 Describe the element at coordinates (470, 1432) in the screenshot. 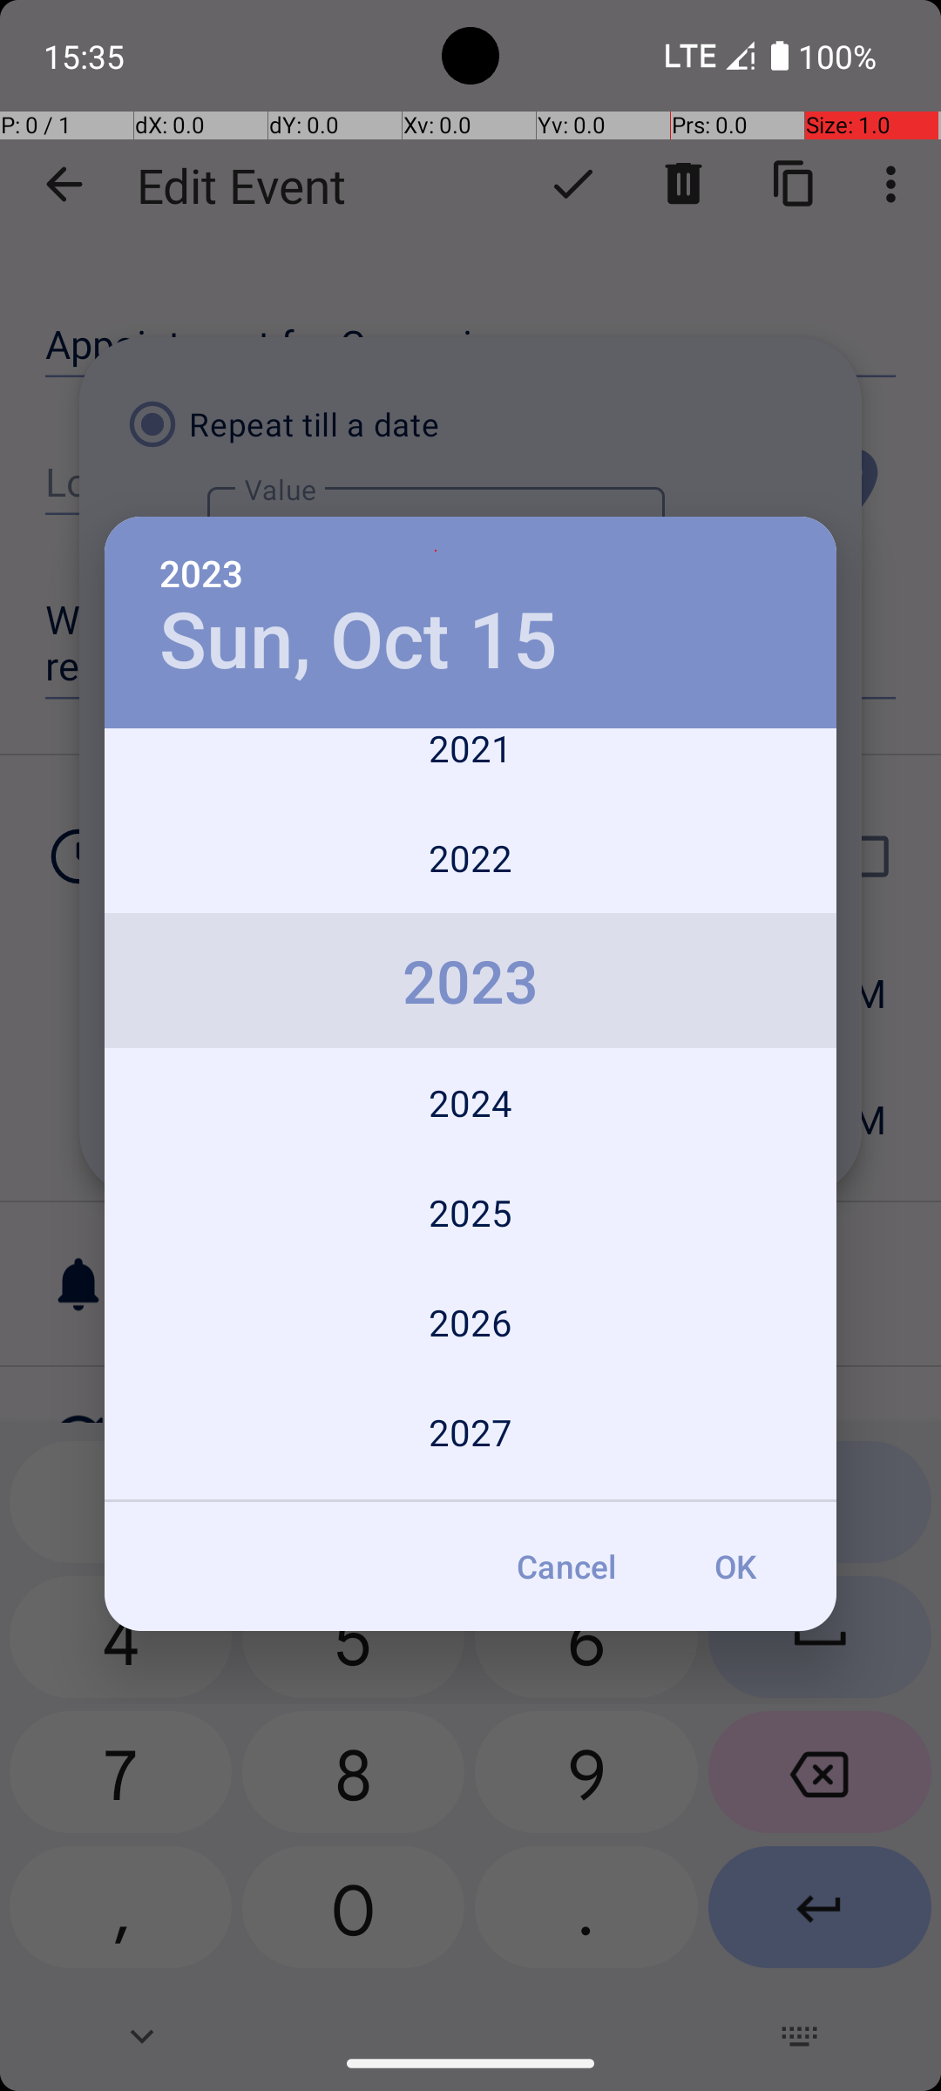

I see `2027` at that location.